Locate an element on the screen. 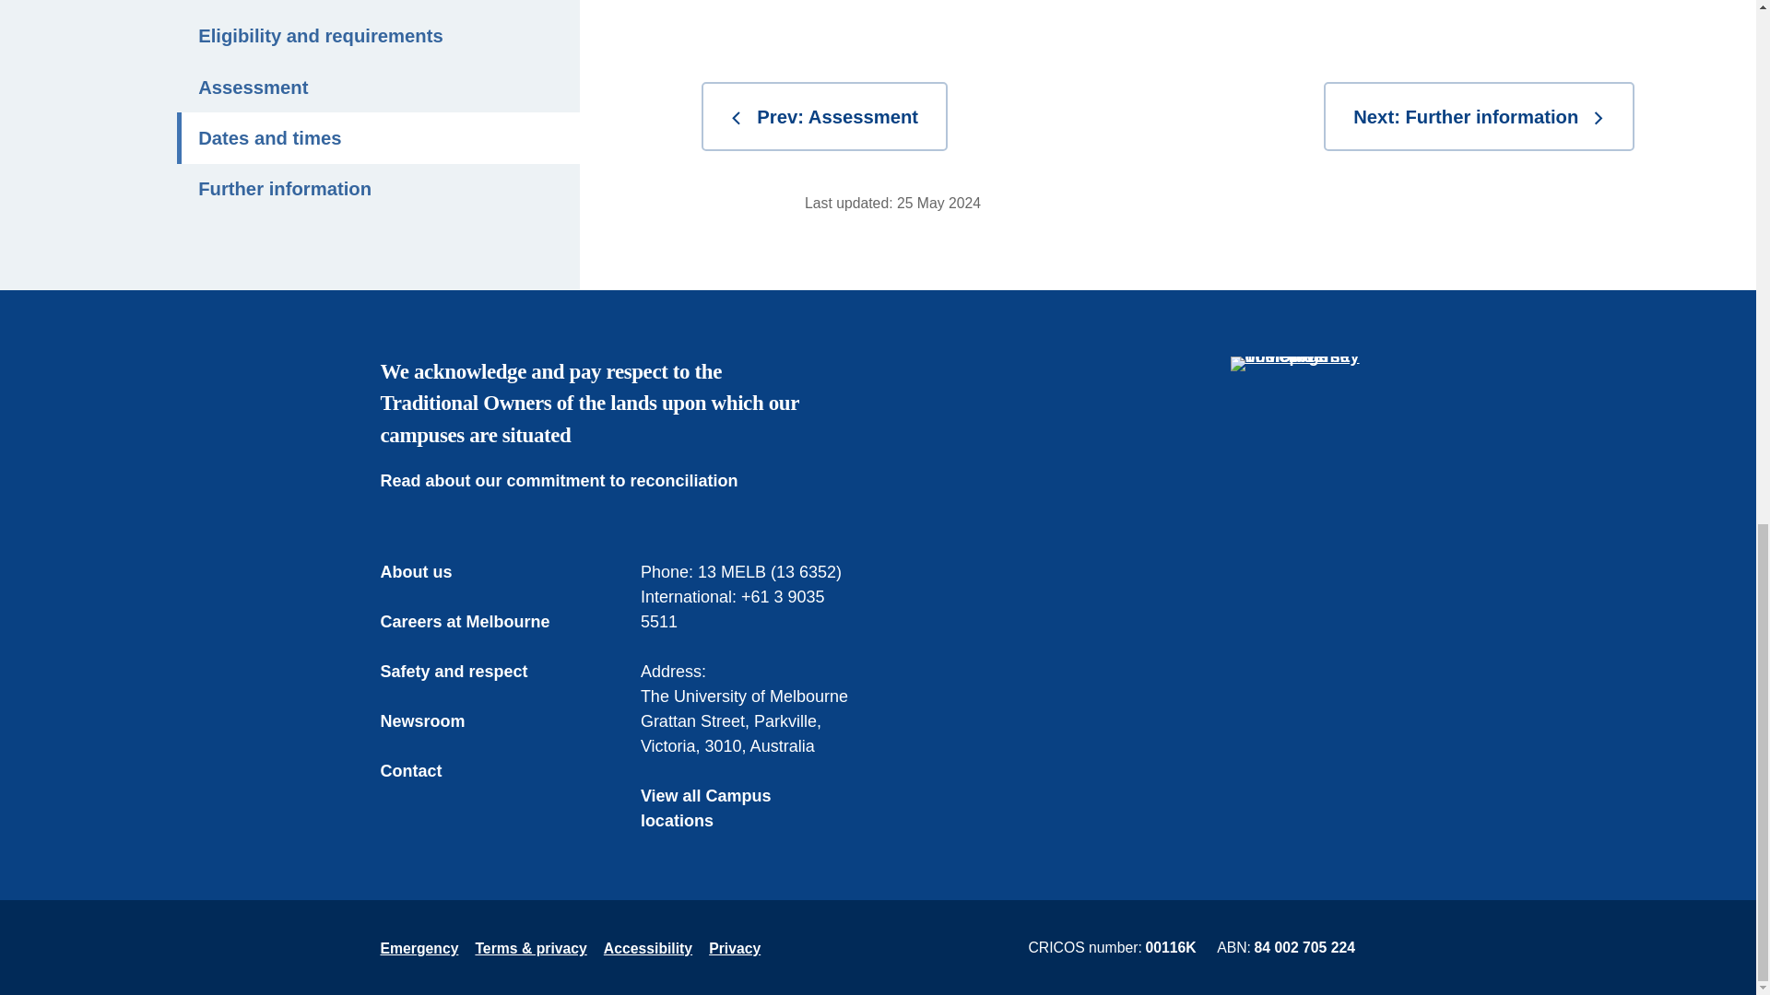 The image size is (1770, 995). Newsroom is located at coordinates (435, 722).